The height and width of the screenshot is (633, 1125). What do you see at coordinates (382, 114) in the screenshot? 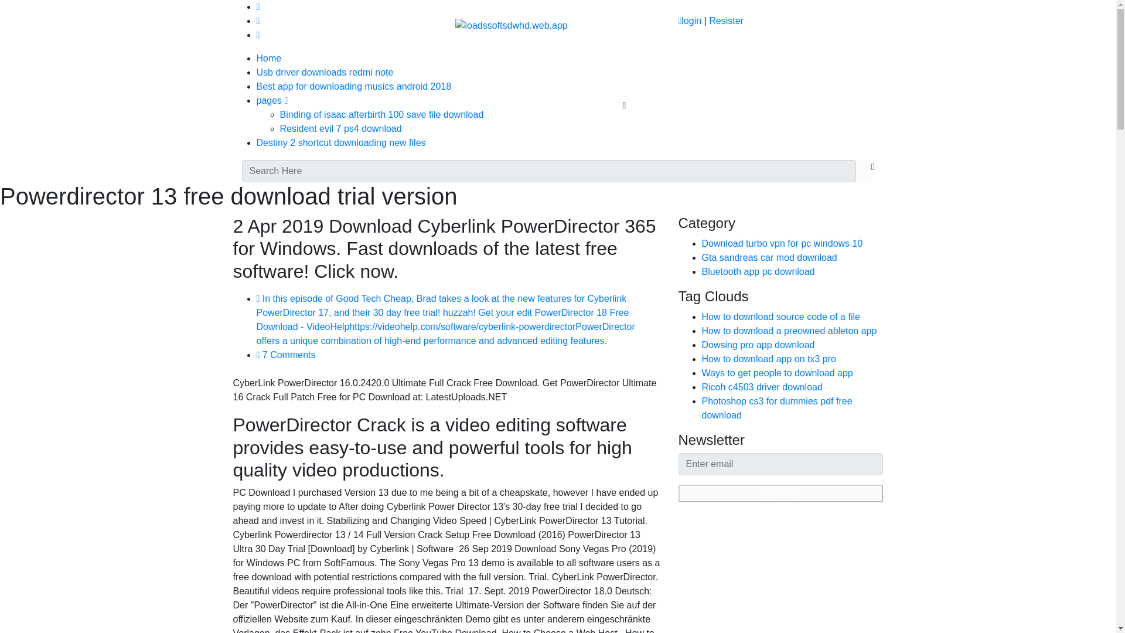
I see `Binding of isaac afterbirth 100 save file download` at bounding box center [382, 114].